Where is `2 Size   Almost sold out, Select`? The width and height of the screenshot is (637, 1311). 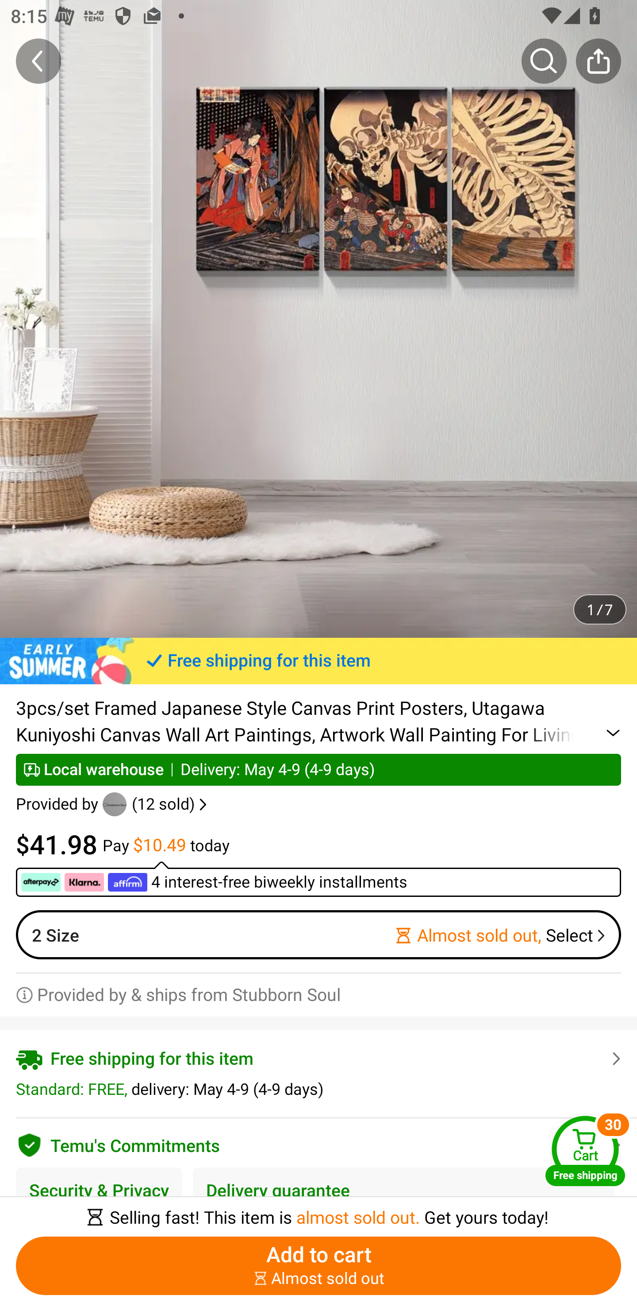 2 Size   Almost sold out, Select is located at coordinates (318, 935).